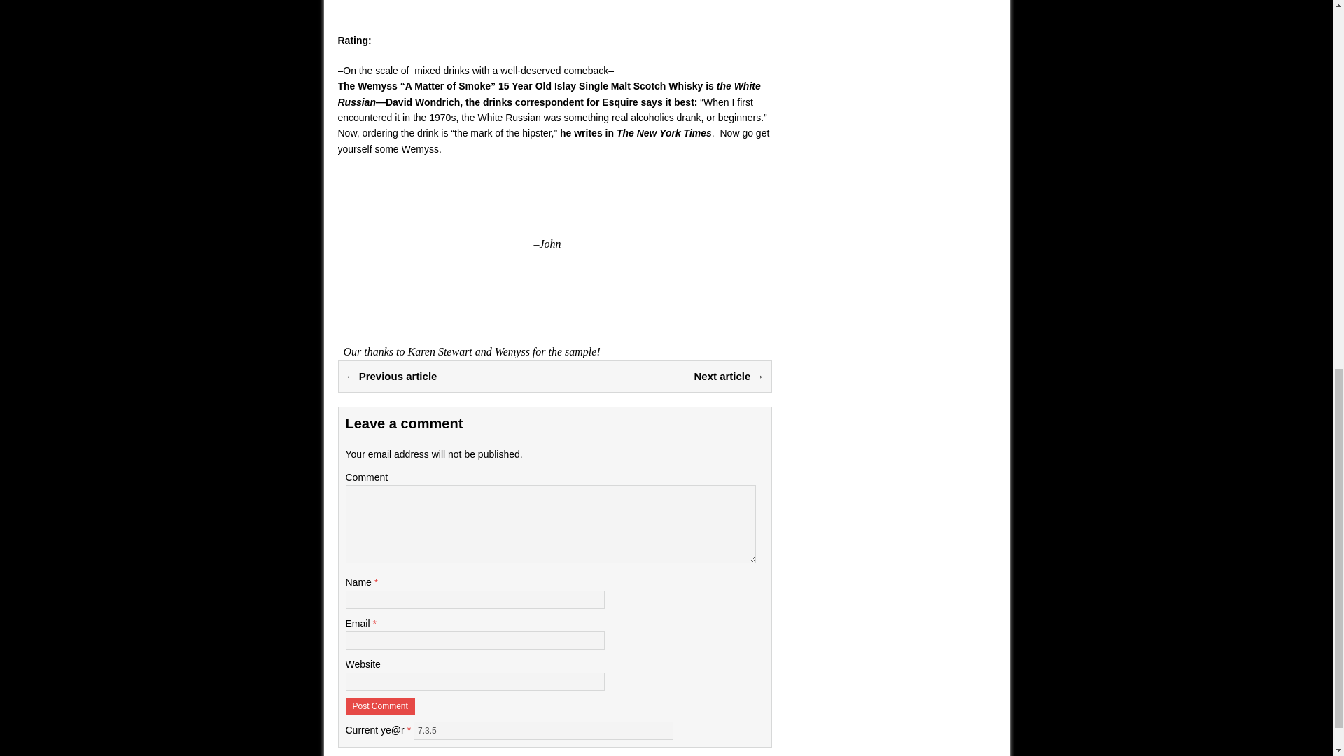 The width and height of the screenshot is (1344, 756). Describe the element at coordinates (543, 731) in the screenshot. I see `7.3.5` at that location.